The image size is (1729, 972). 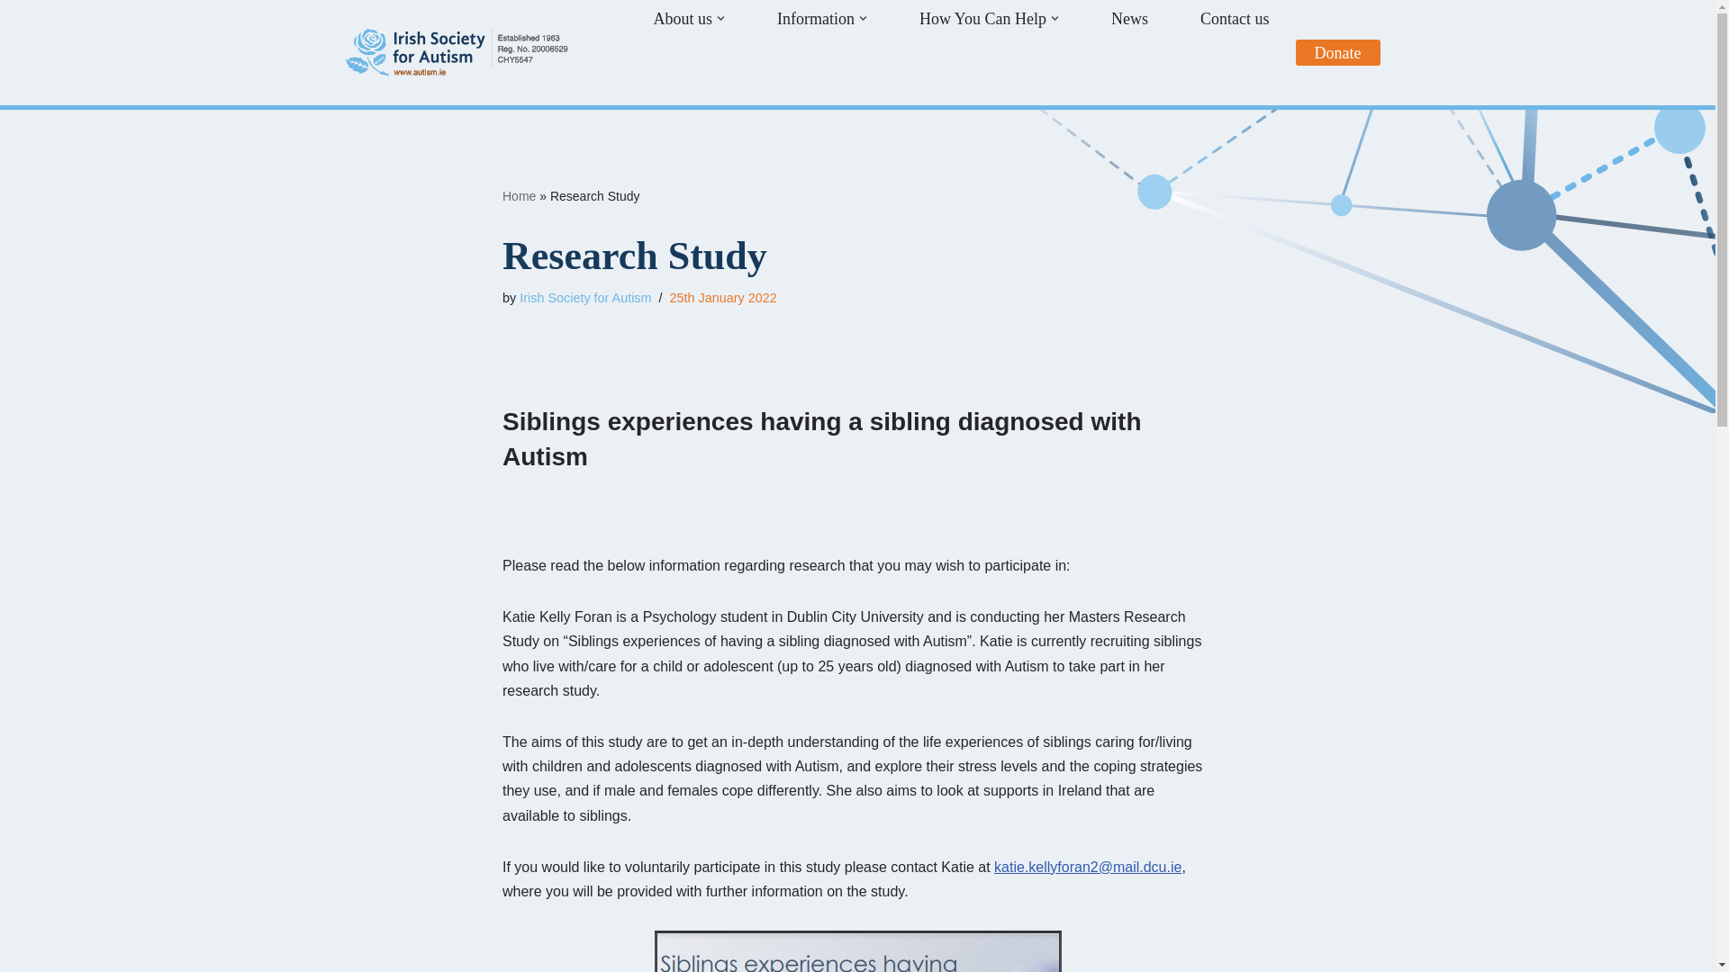 I want to click on How You Can Help, so click(x=982, y=18).